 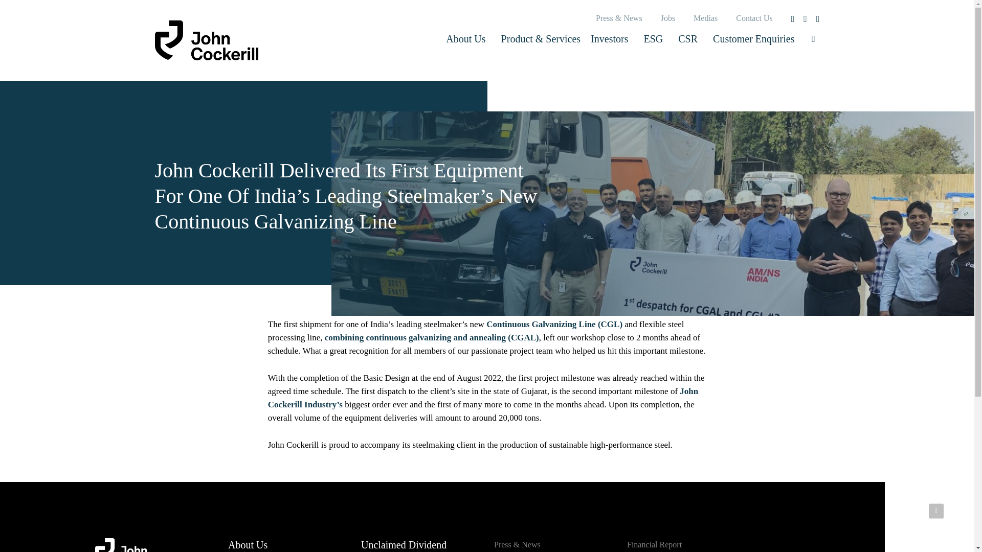 What do you see at coordinates (612, 39) in the screenshot?
I see `Investors` at bounding box center [612, 39].